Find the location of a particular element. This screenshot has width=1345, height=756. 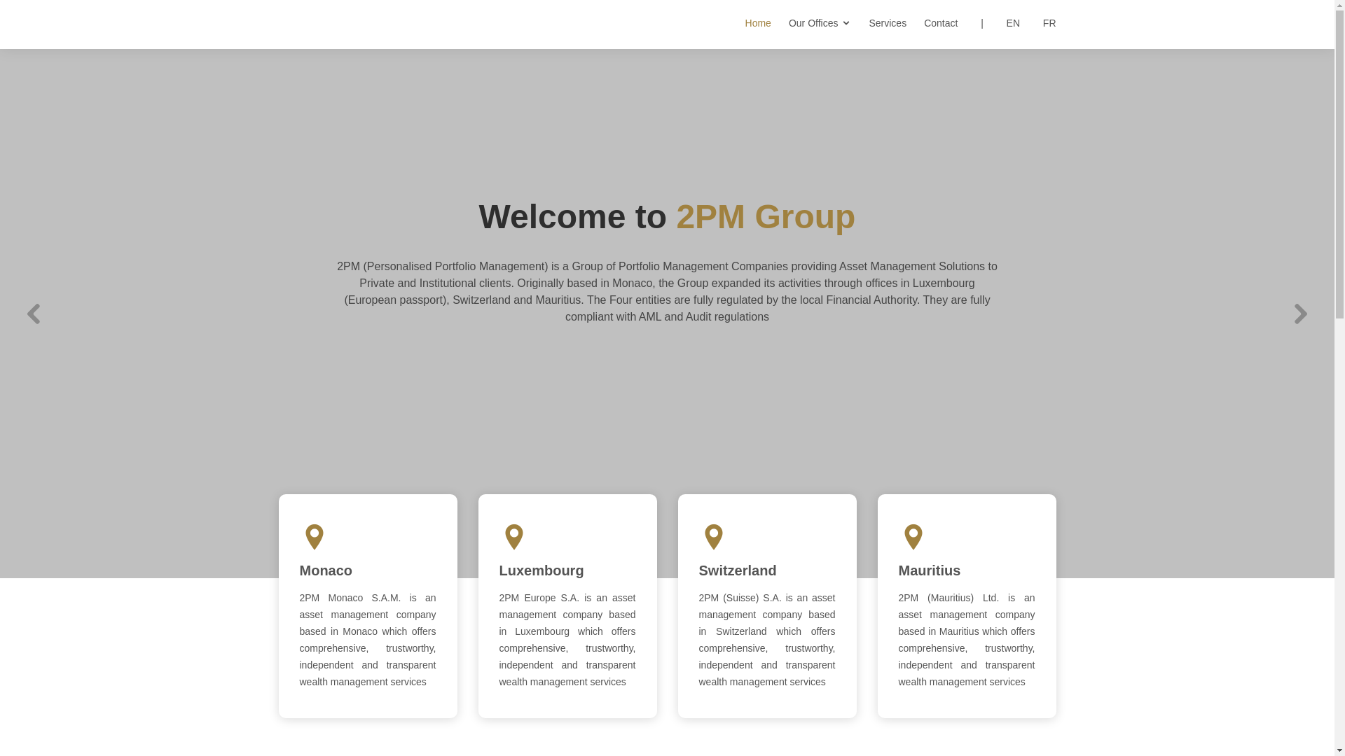

Contact is located at coordinates (932, 24).